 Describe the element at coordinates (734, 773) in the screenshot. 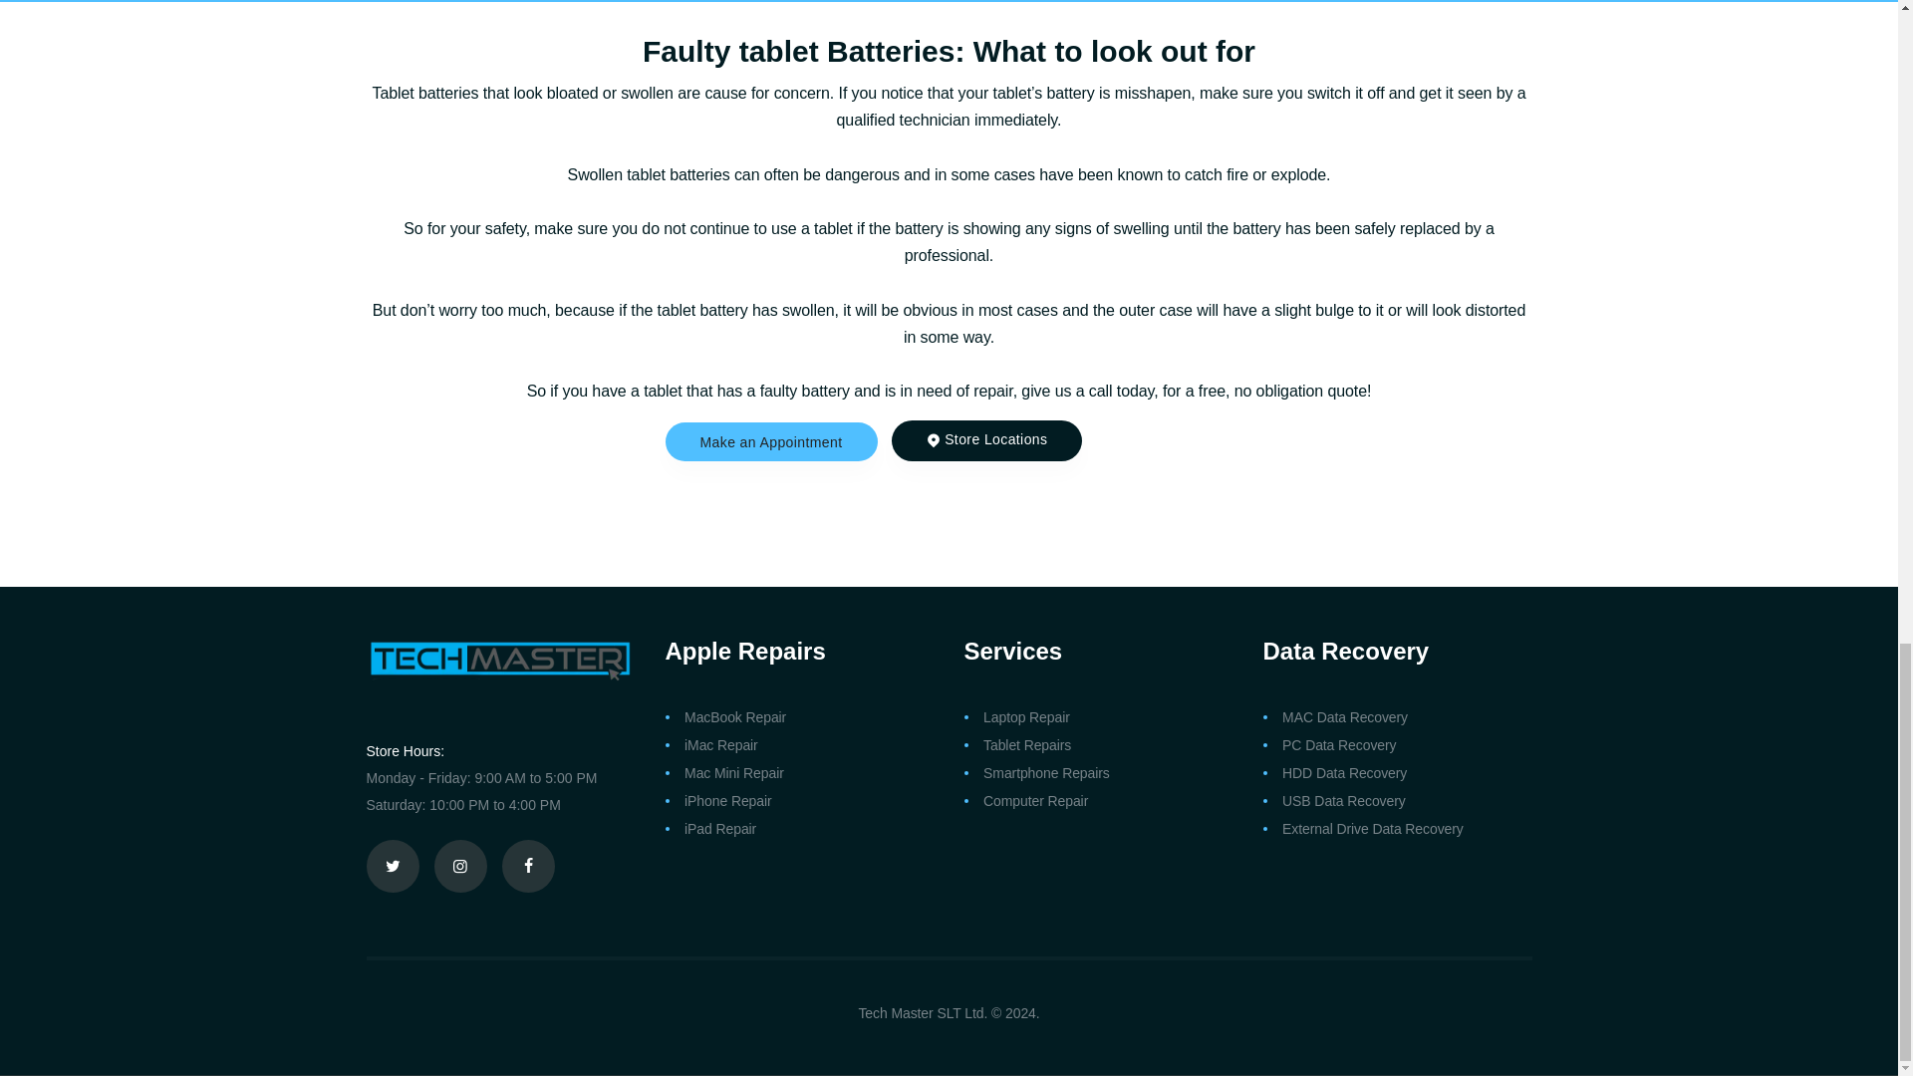

I see `Mac Mini Repair` at that location.